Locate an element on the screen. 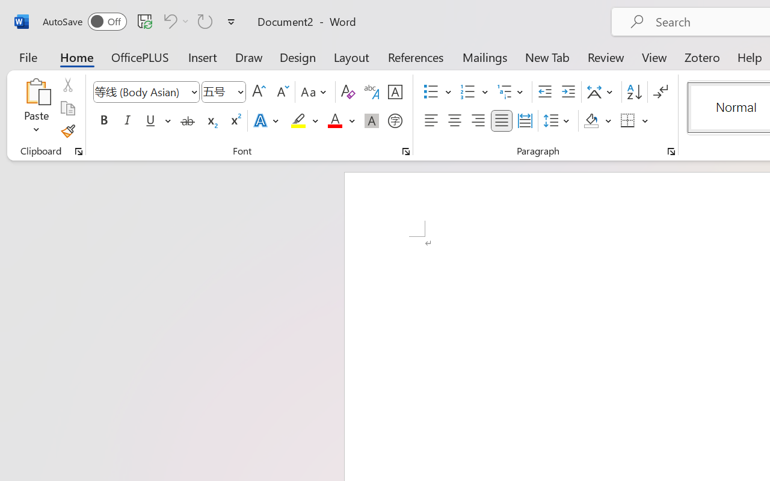  Numbering is located at coordinates (474, 92).